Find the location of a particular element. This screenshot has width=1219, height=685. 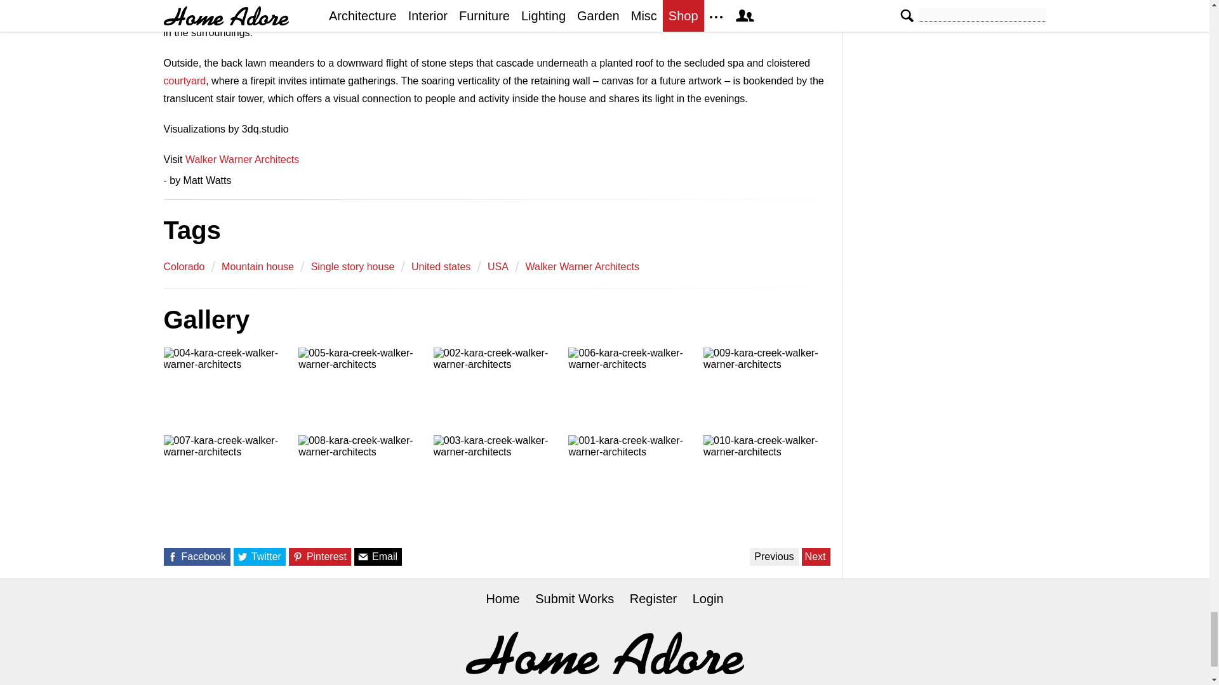

colorado is located at coordinates (184, 266).